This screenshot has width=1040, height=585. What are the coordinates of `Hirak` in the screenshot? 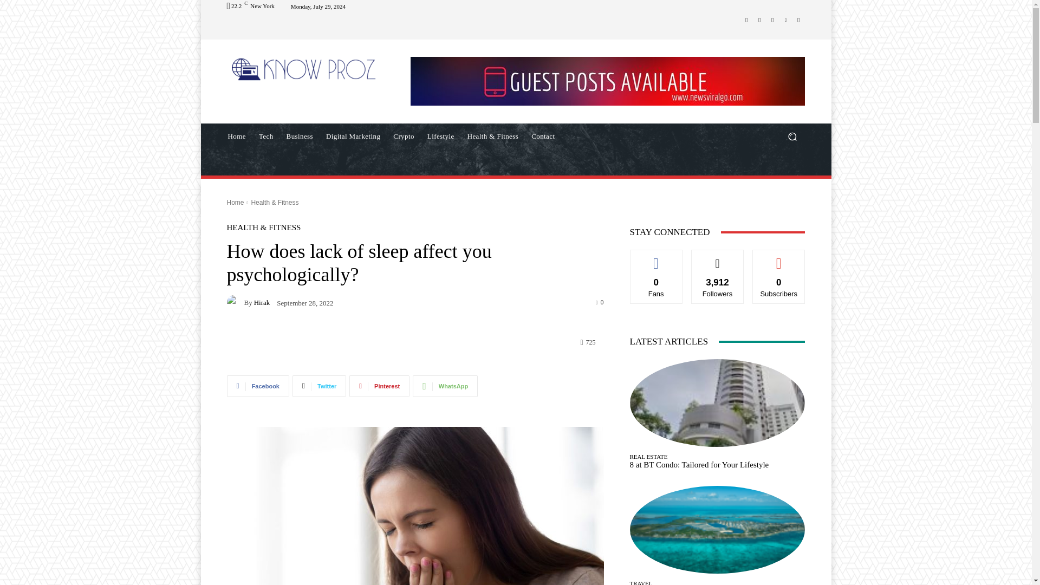 It's located at (235, 302).